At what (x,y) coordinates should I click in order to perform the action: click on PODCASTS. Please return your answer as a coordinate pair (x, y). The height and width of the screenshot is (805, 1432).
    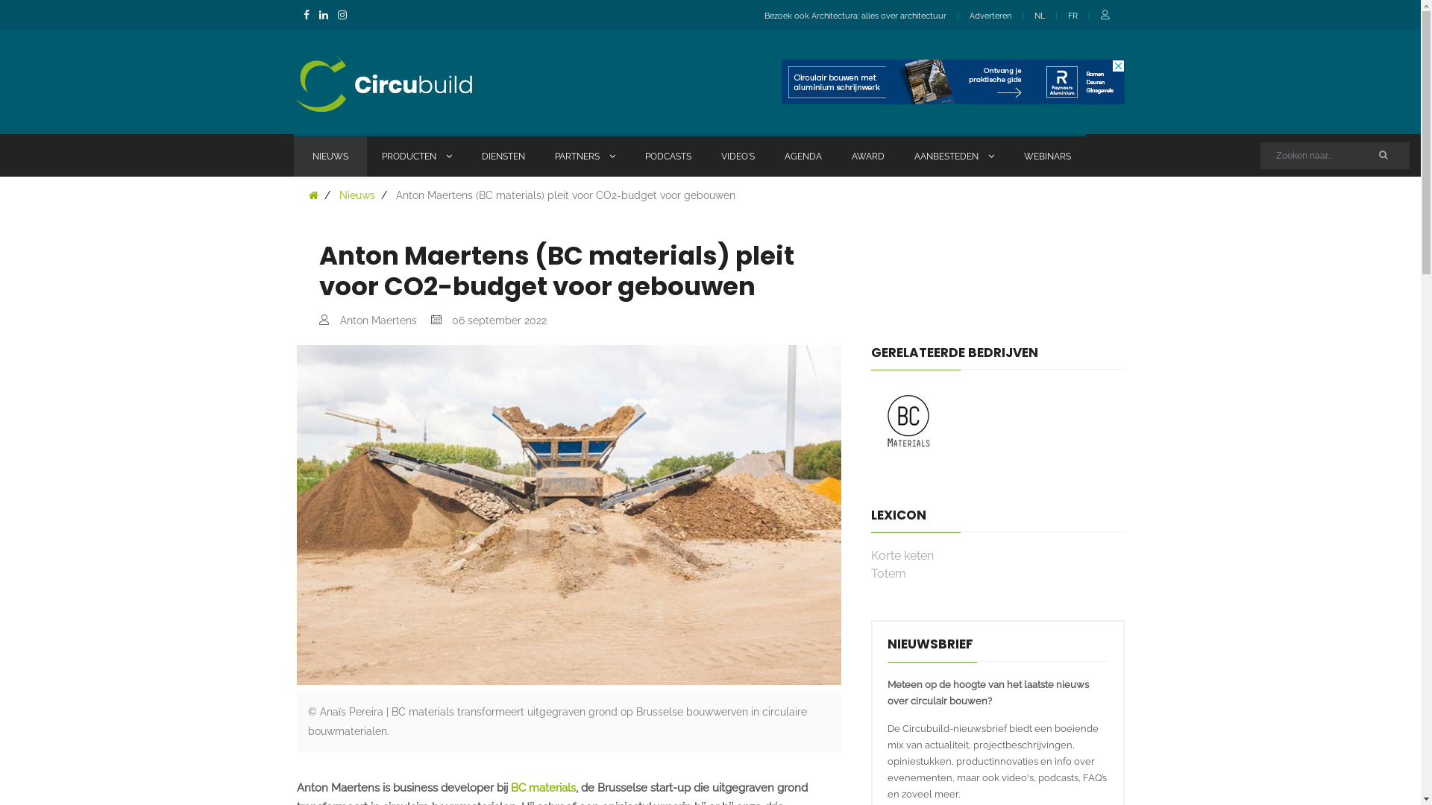
    Looking at the image, I should click on (668, 155).